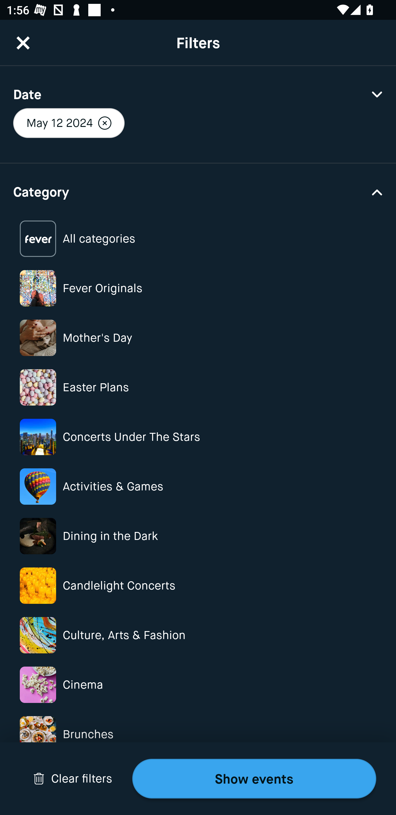 The height and width of the screenshot is (815, 396). Describe the element at coordinates (198, 585) in the screenshot. I see `Category Image Candlelight Concerts` at that location.